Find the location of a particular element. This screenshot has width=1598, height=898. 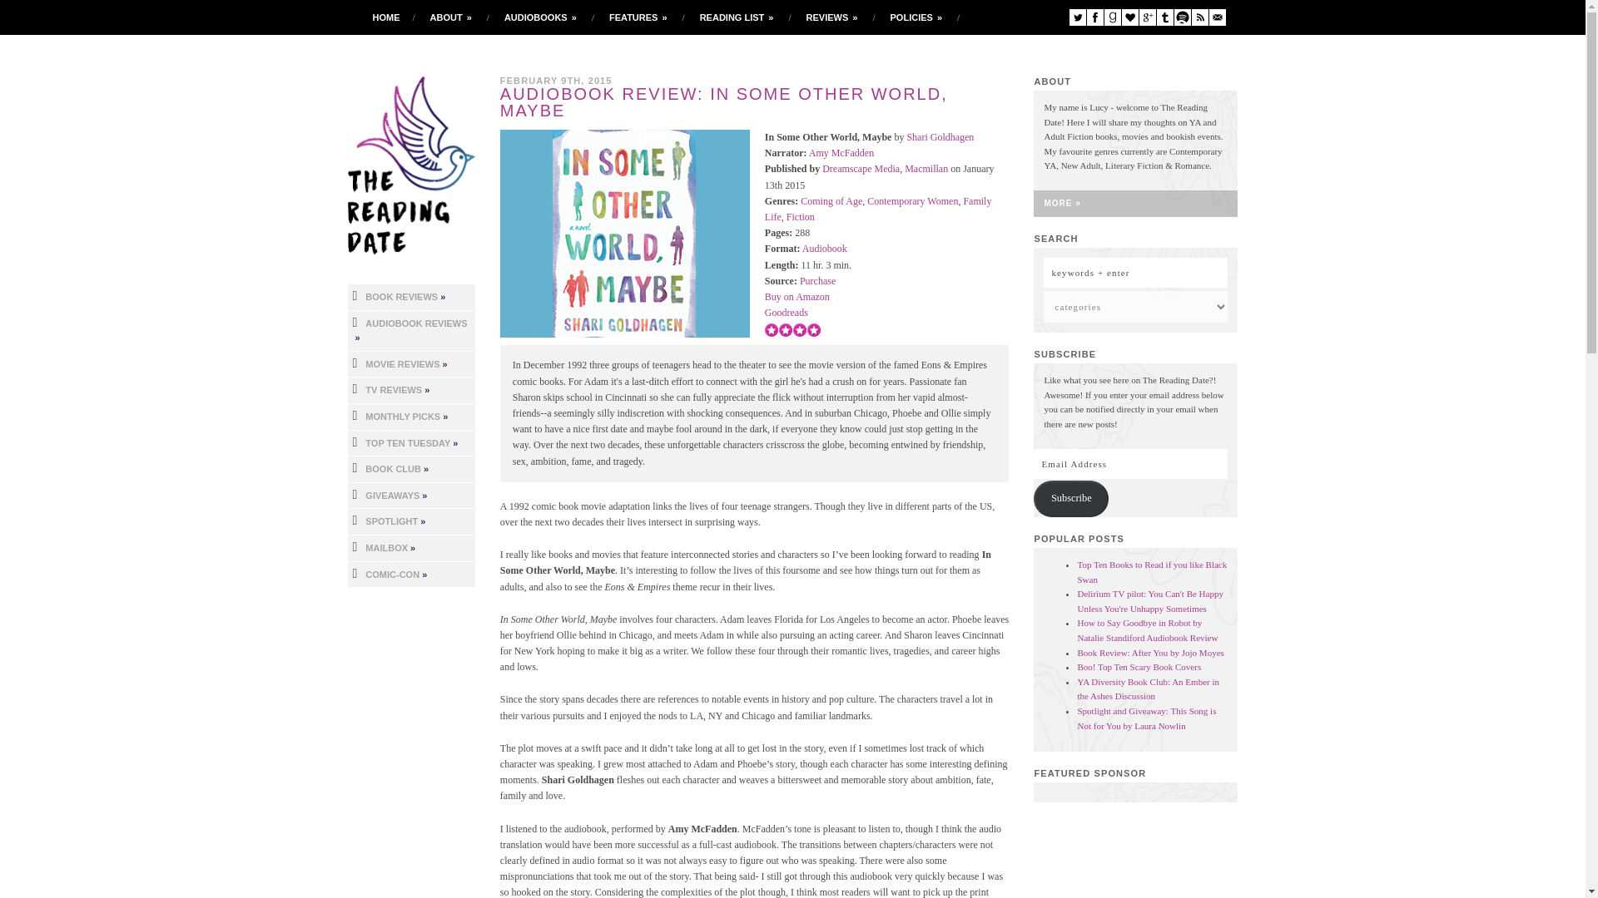

Bloglovin' is located at coordinates (1129, 17).